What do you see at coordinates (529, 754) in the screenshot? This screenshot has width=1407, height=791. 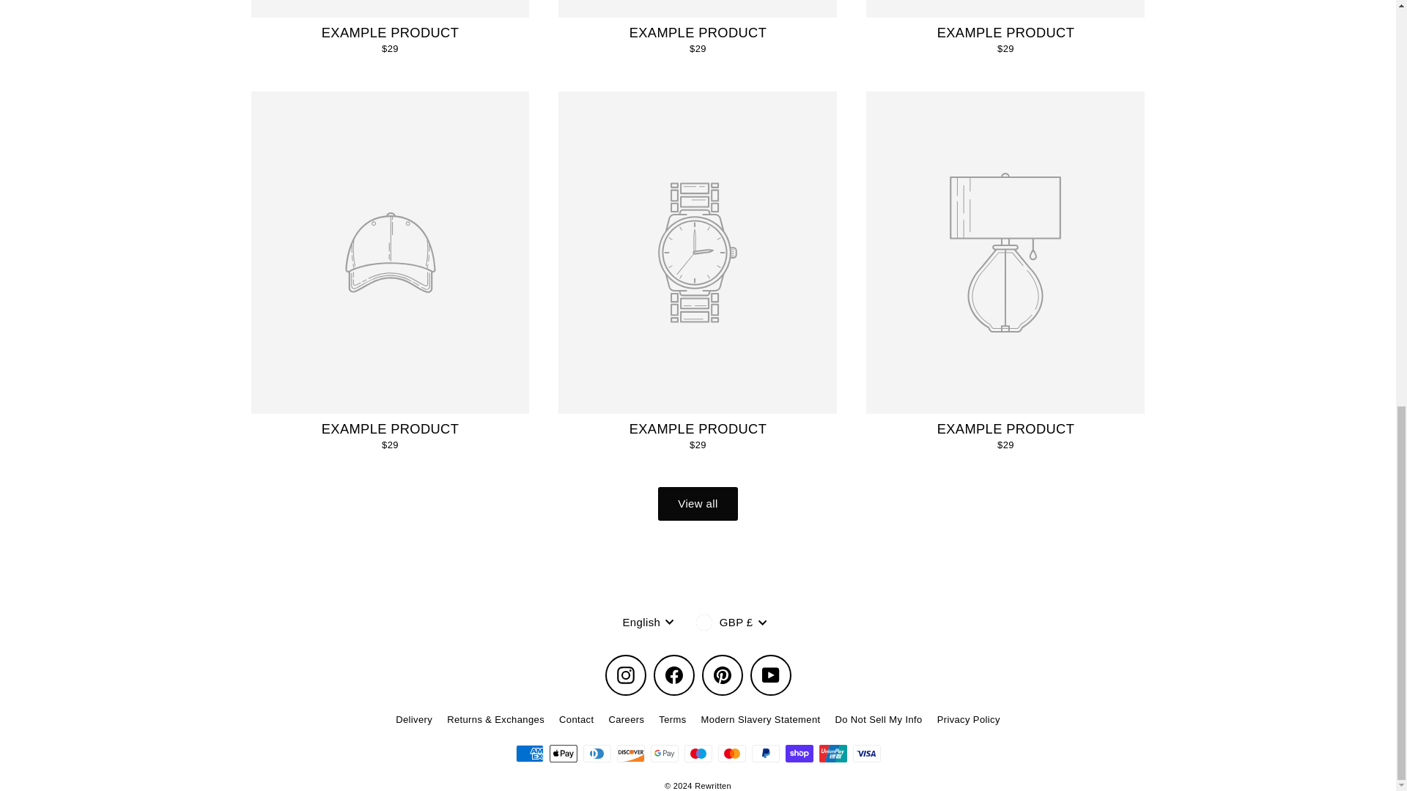 I see `American Express` at bounding box center [529, 754].